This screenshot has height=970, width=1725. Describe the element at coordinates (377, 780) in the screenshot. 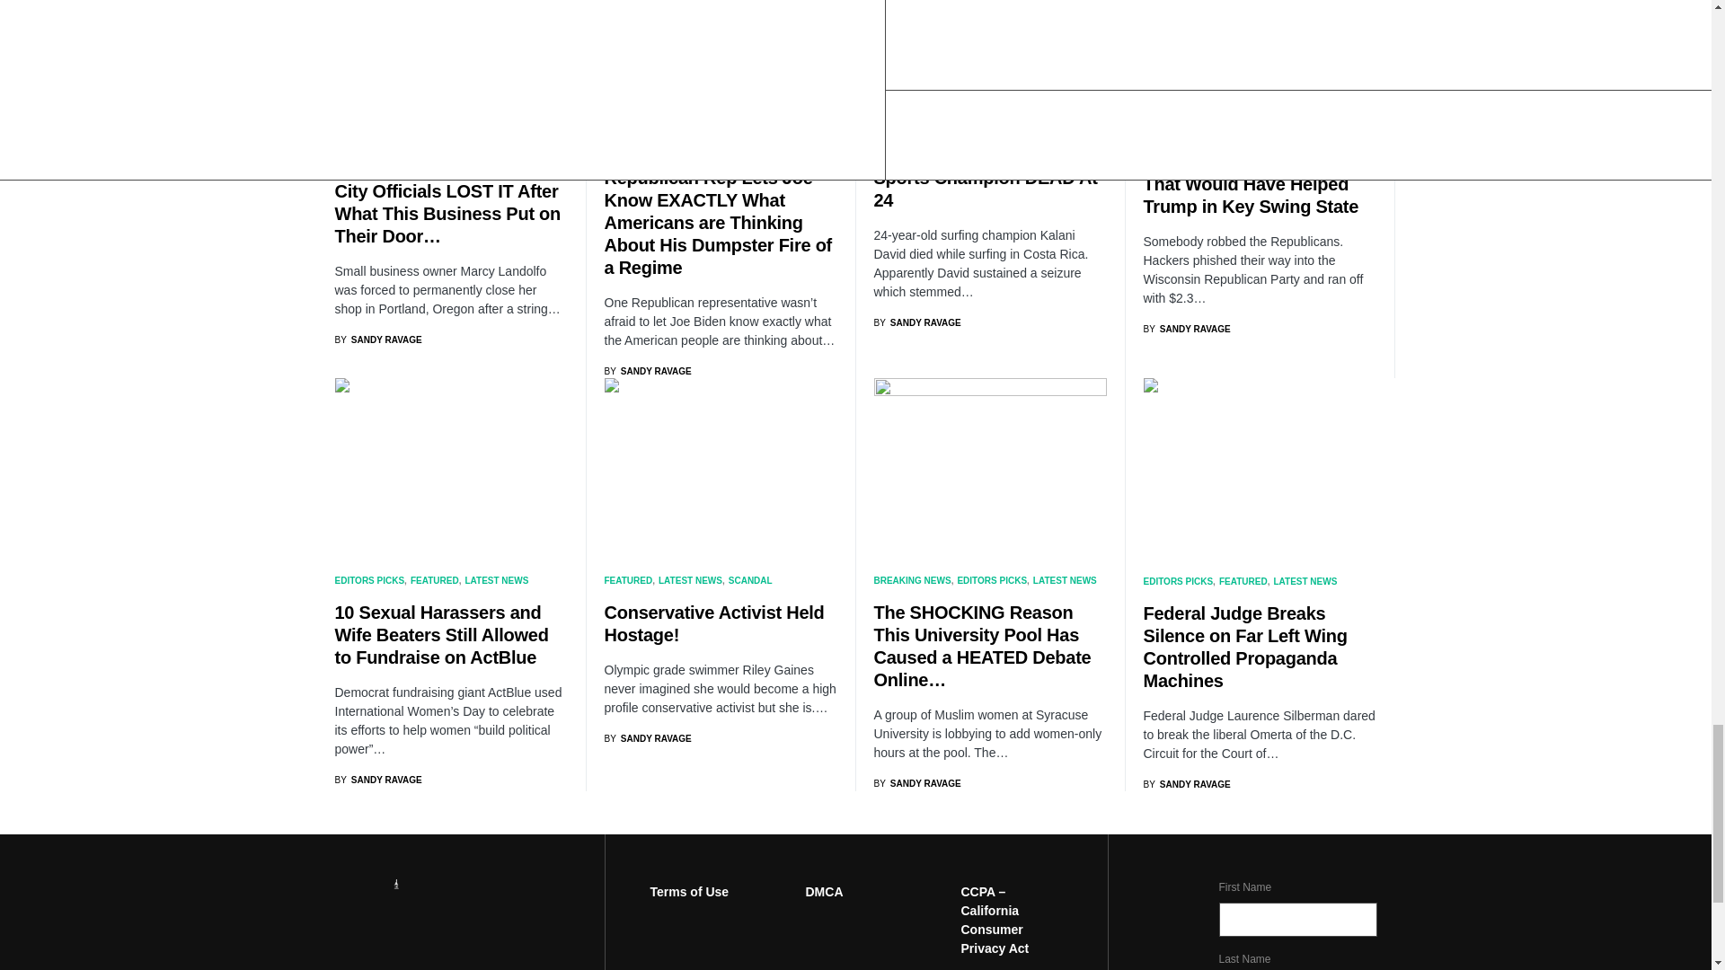

I see `View all posts by Sandy Ravage` at that location.